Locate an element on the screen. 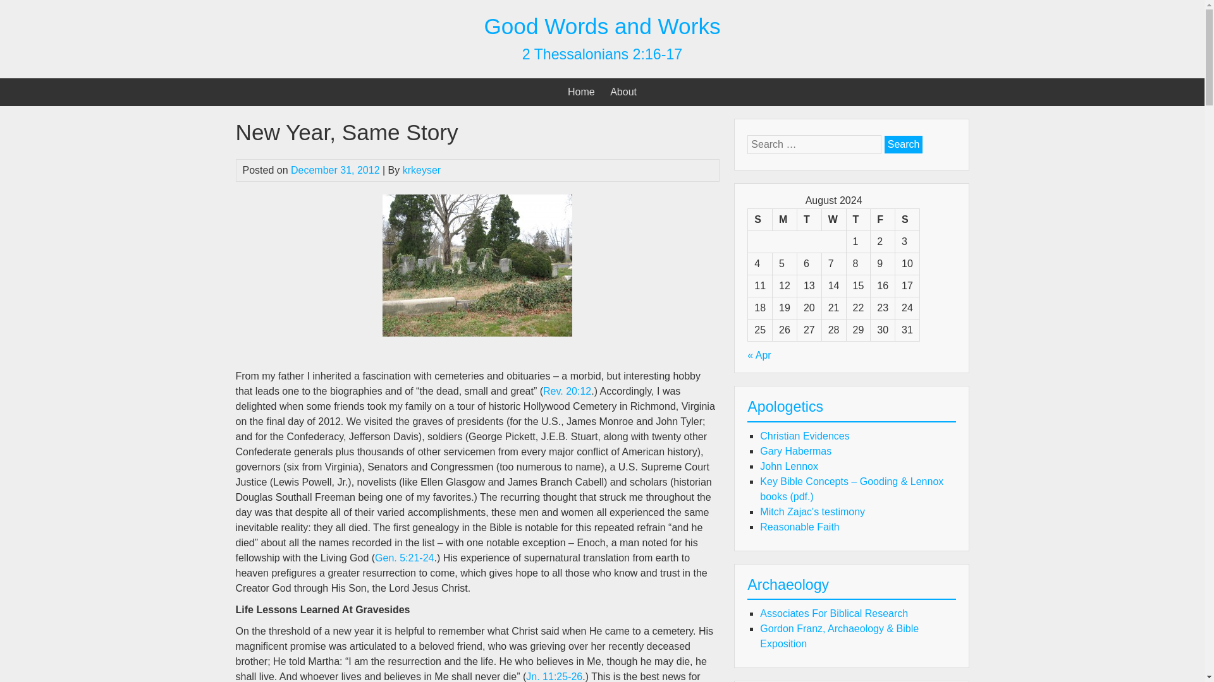 Image resolution: width=1214 pixels, height=682 pixels. Gen. 5:21-24 is located at coordinates (404, 558).